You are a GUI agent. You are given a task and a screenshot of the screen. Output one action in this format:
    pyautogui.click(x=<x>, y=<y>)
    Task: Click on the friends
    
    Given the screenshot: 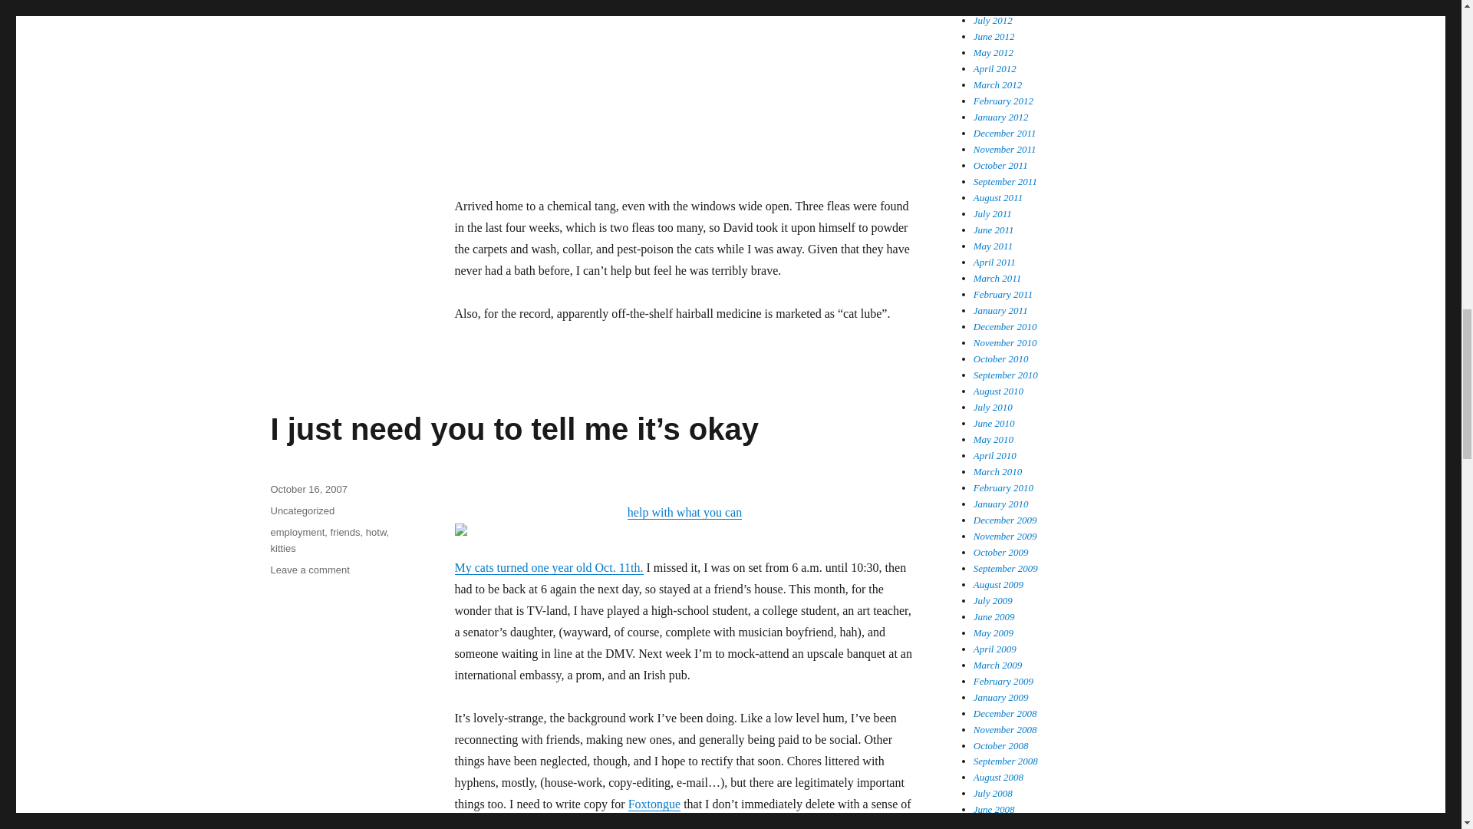 What is the action you would take?
    pyautogui.click(x=345, y=531)
    